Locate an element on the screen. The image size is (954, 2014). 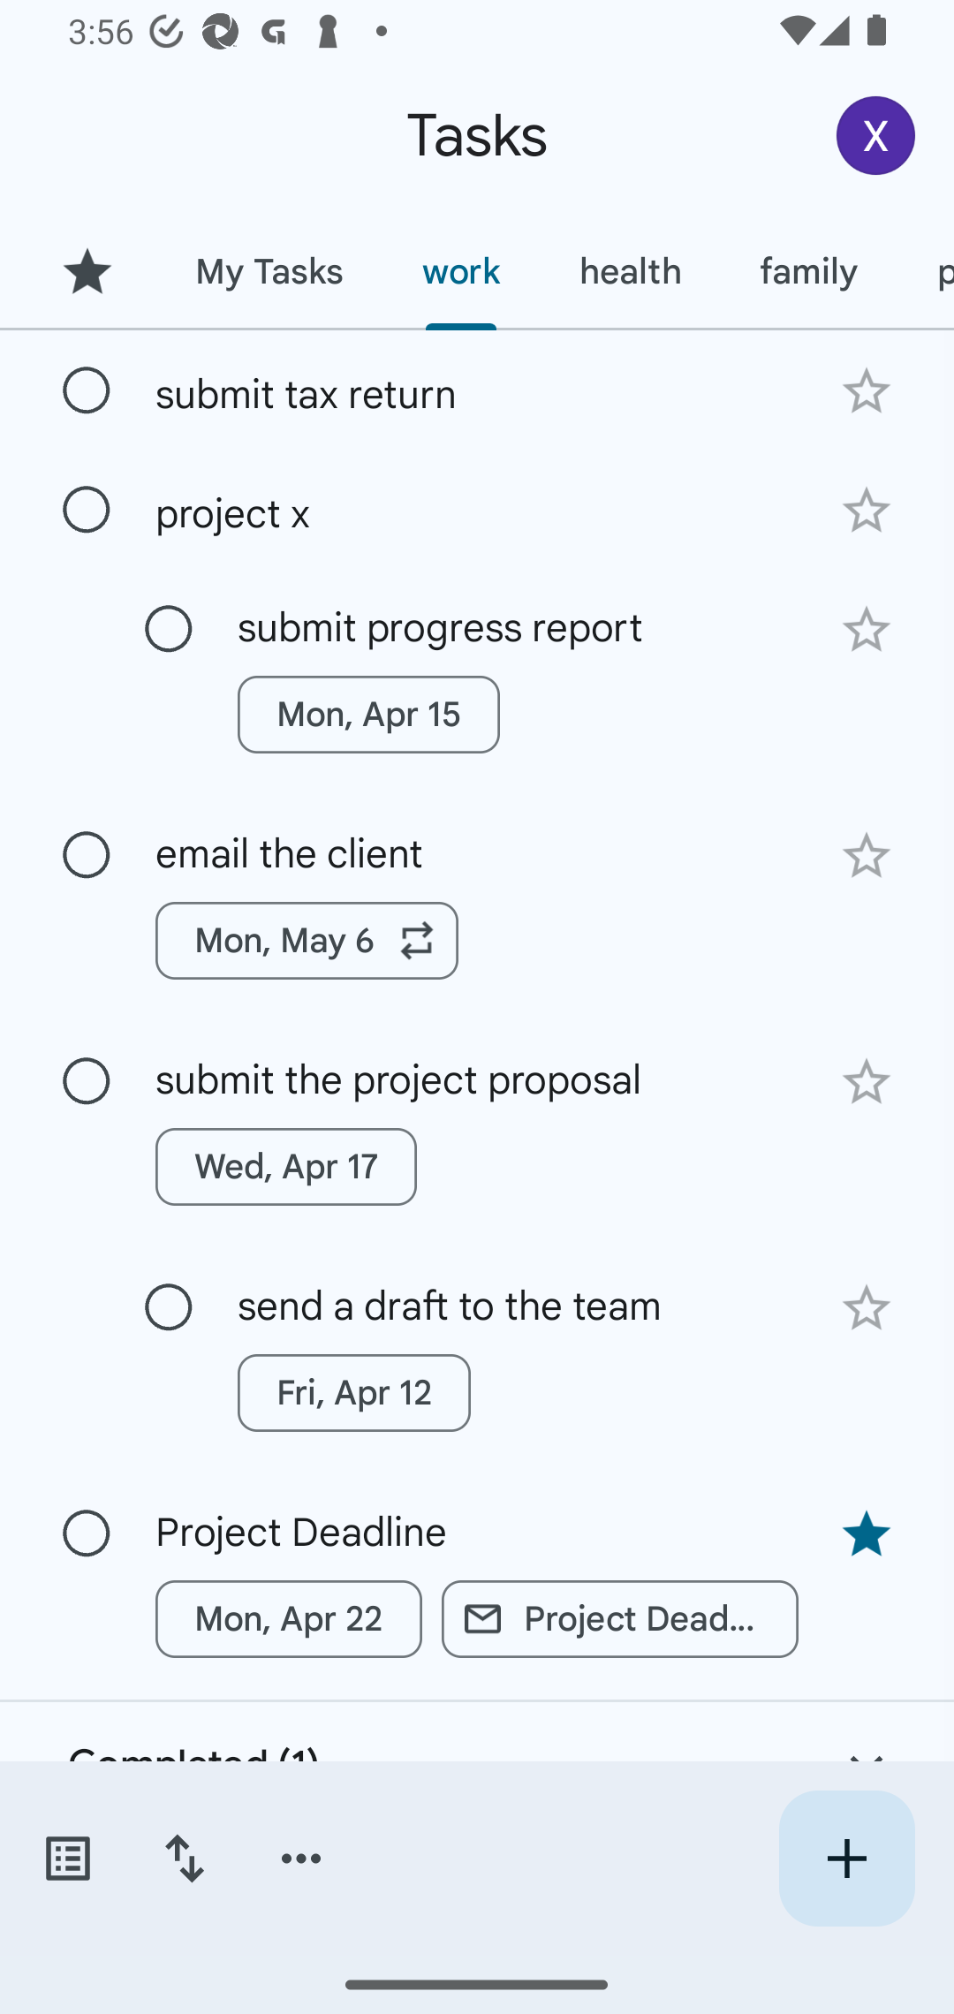
Change sort order is located at coordinates (184, 1859).